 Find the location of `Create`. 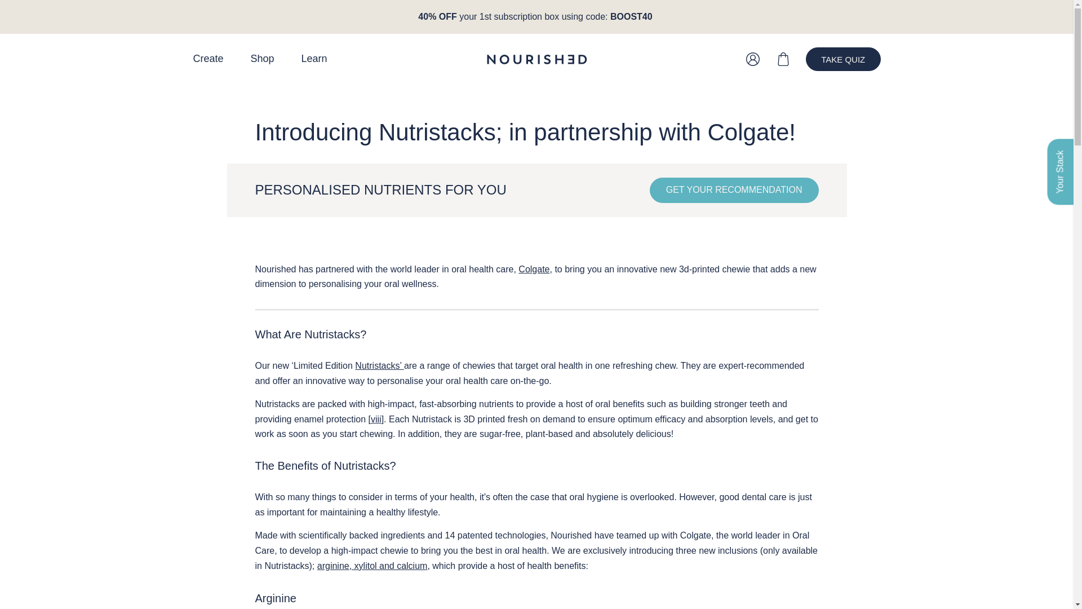

Create is located at coordinates (207, 60).